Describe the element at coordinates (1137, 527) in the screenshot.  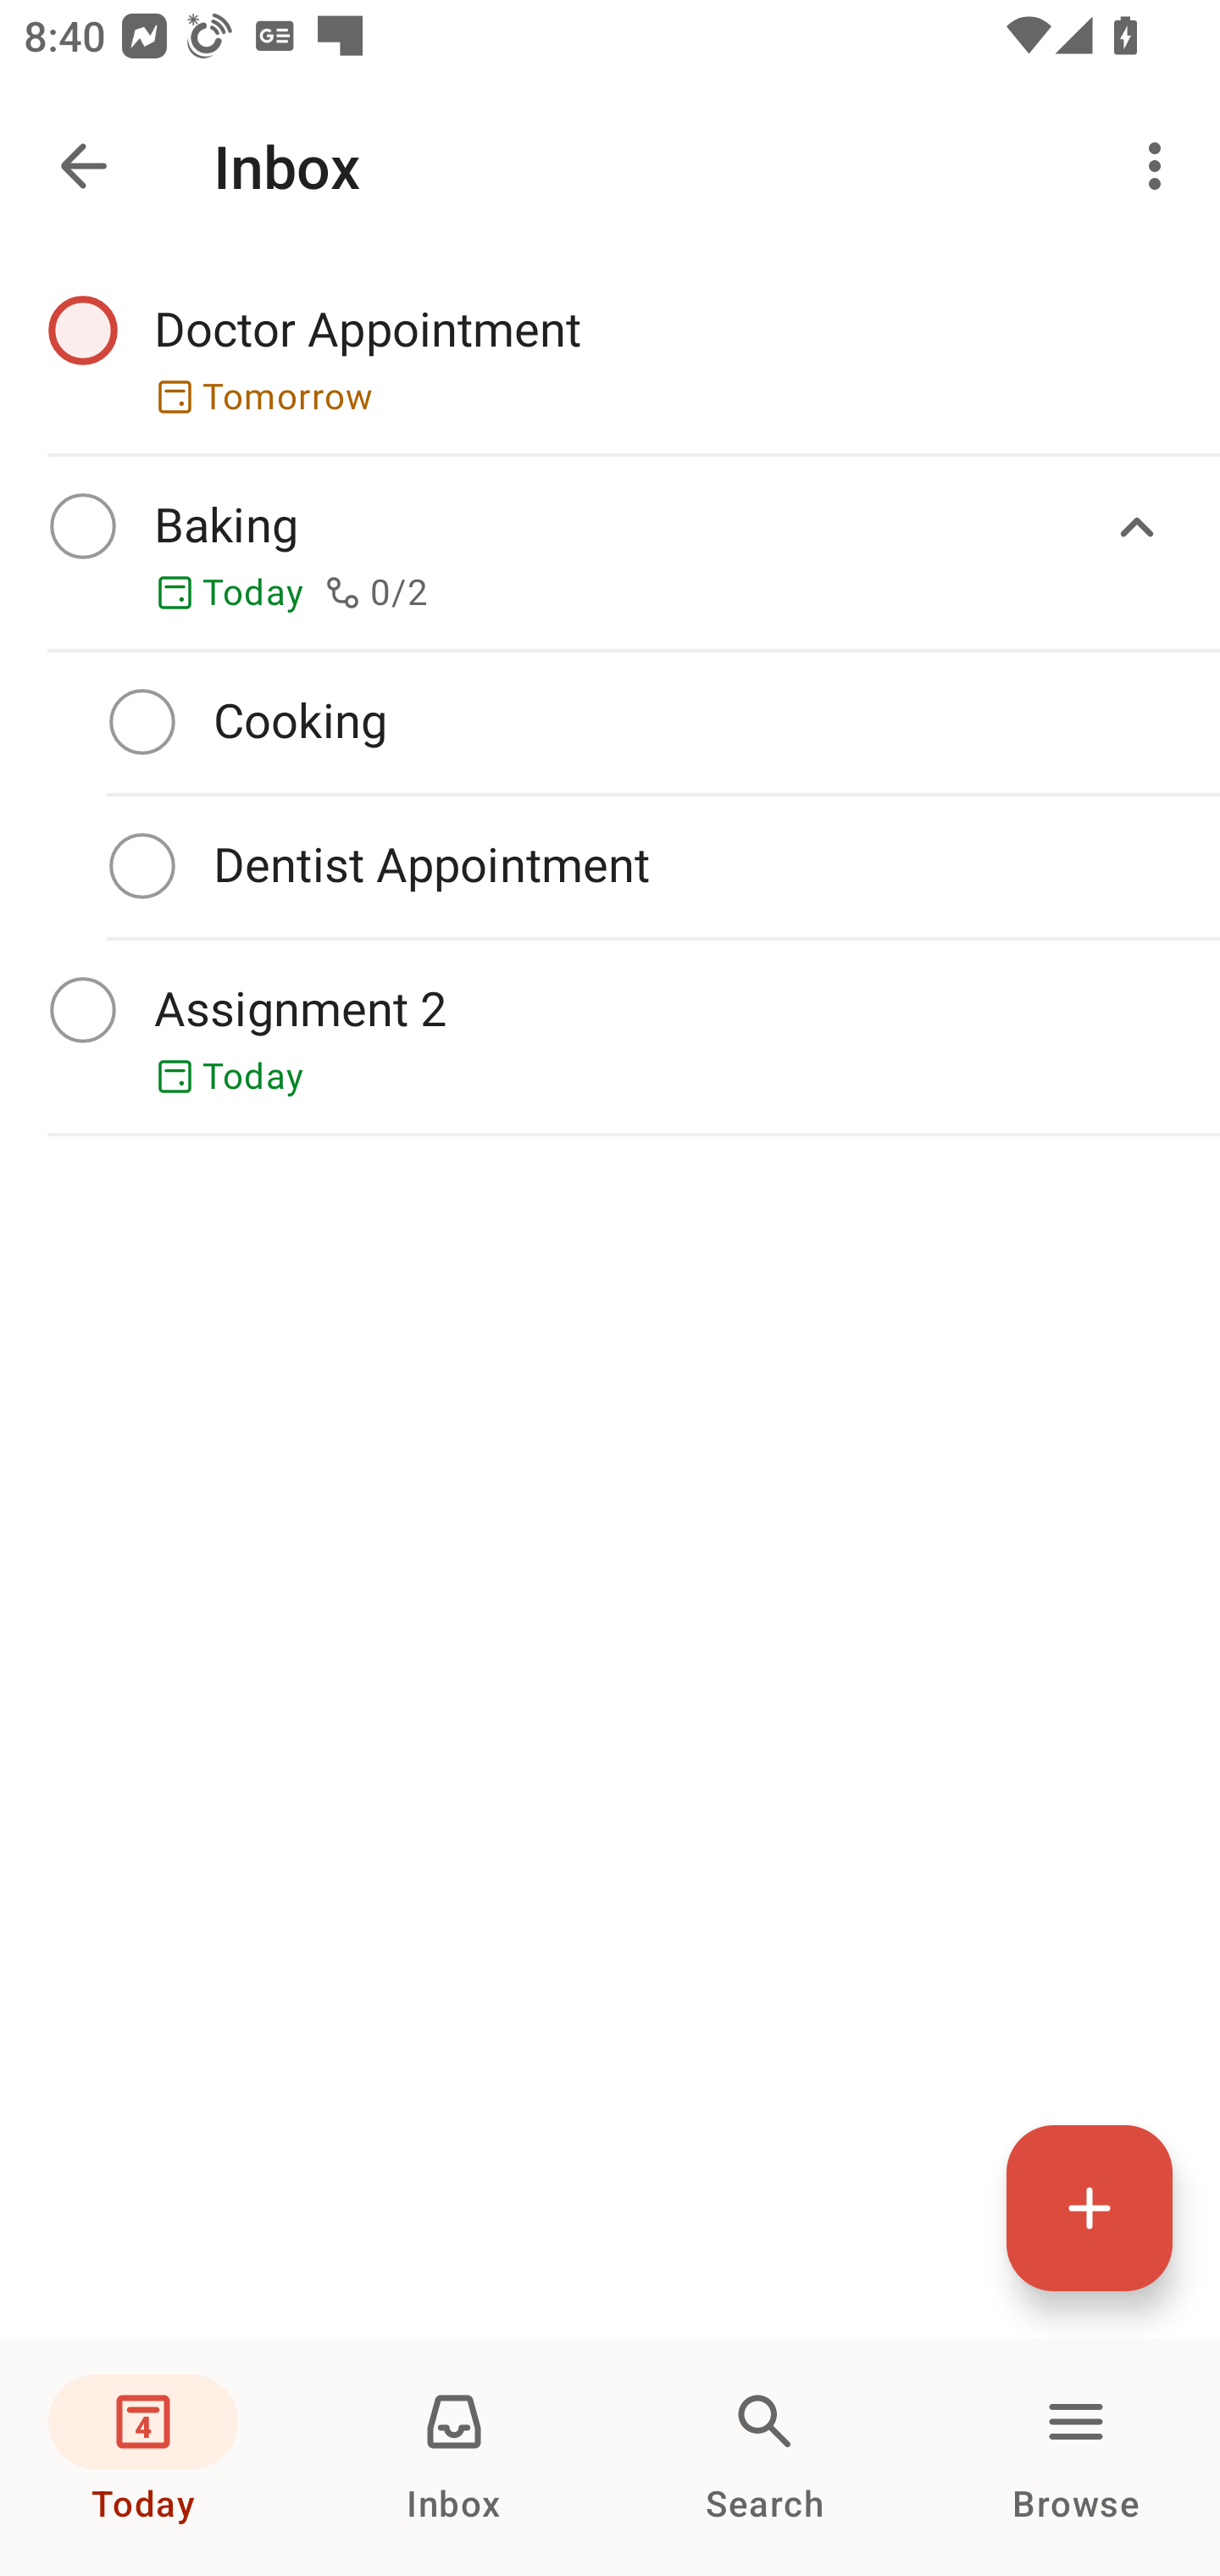
I see `Expand/collapse` at that location.